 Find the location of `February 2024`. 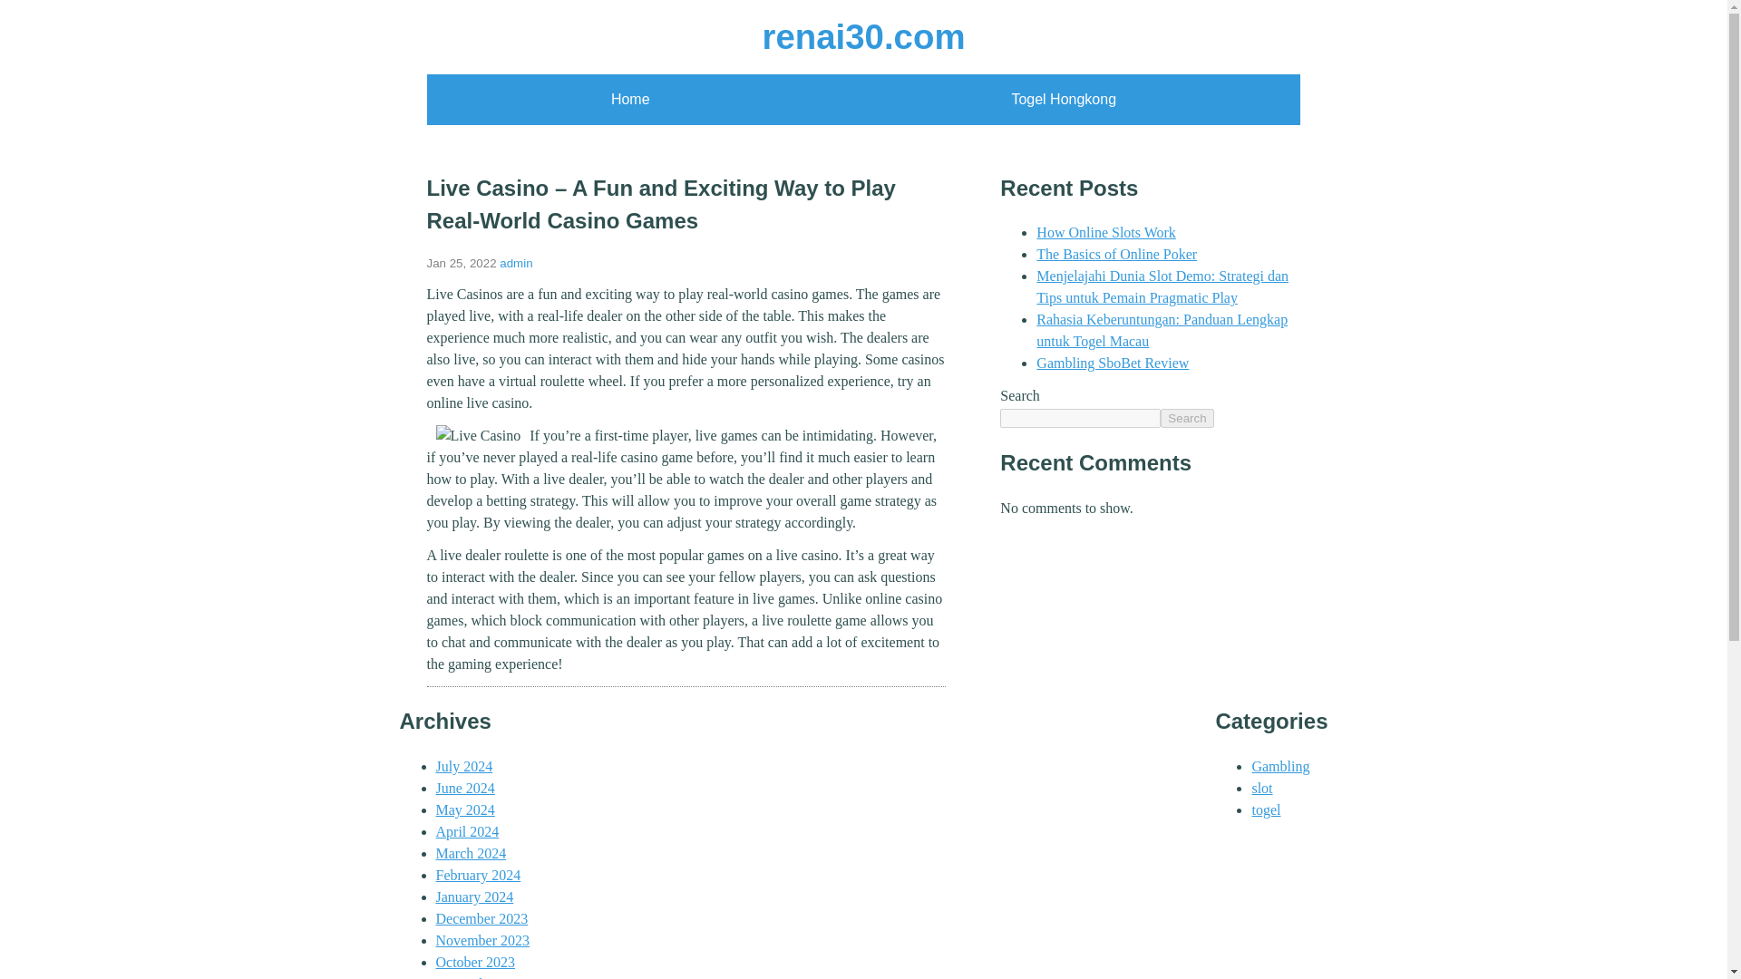

February 2024 is located at coordinates (478, 875).